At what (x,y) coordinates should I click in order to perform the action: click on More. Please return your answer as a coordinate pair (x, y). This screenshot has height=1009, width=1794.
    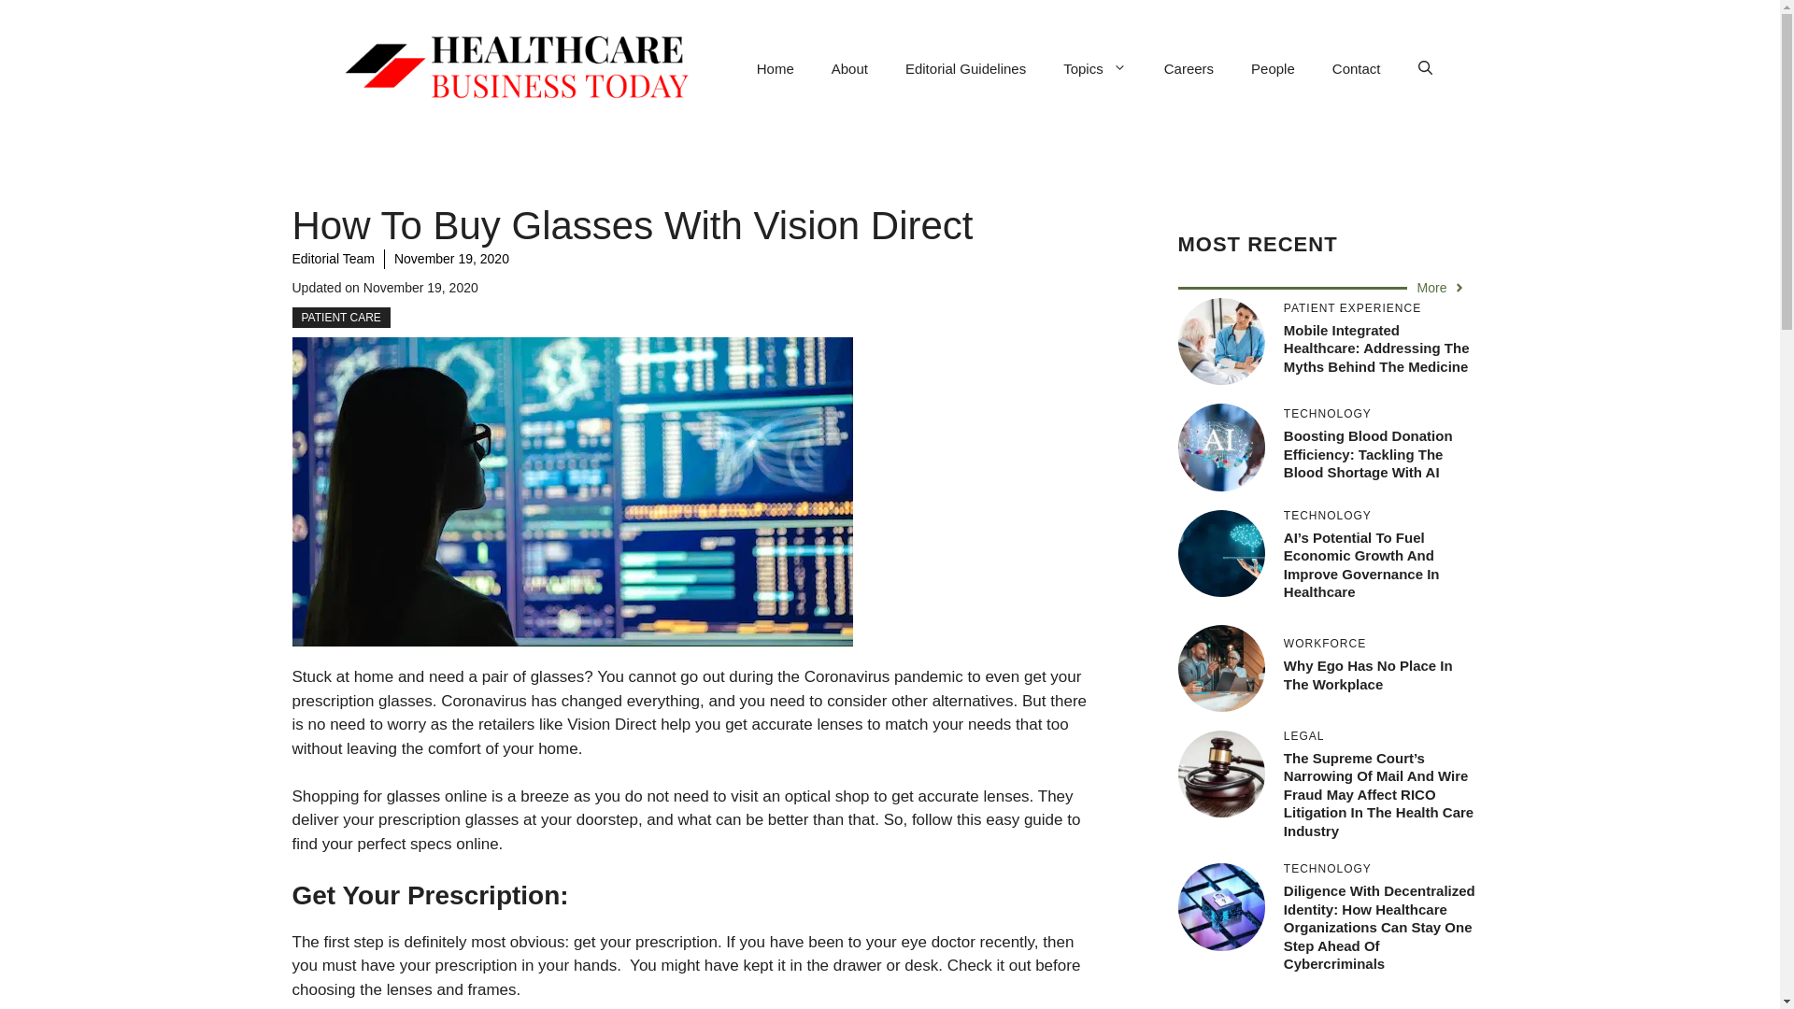
    Looking at the image, I should click on (1442, 288).